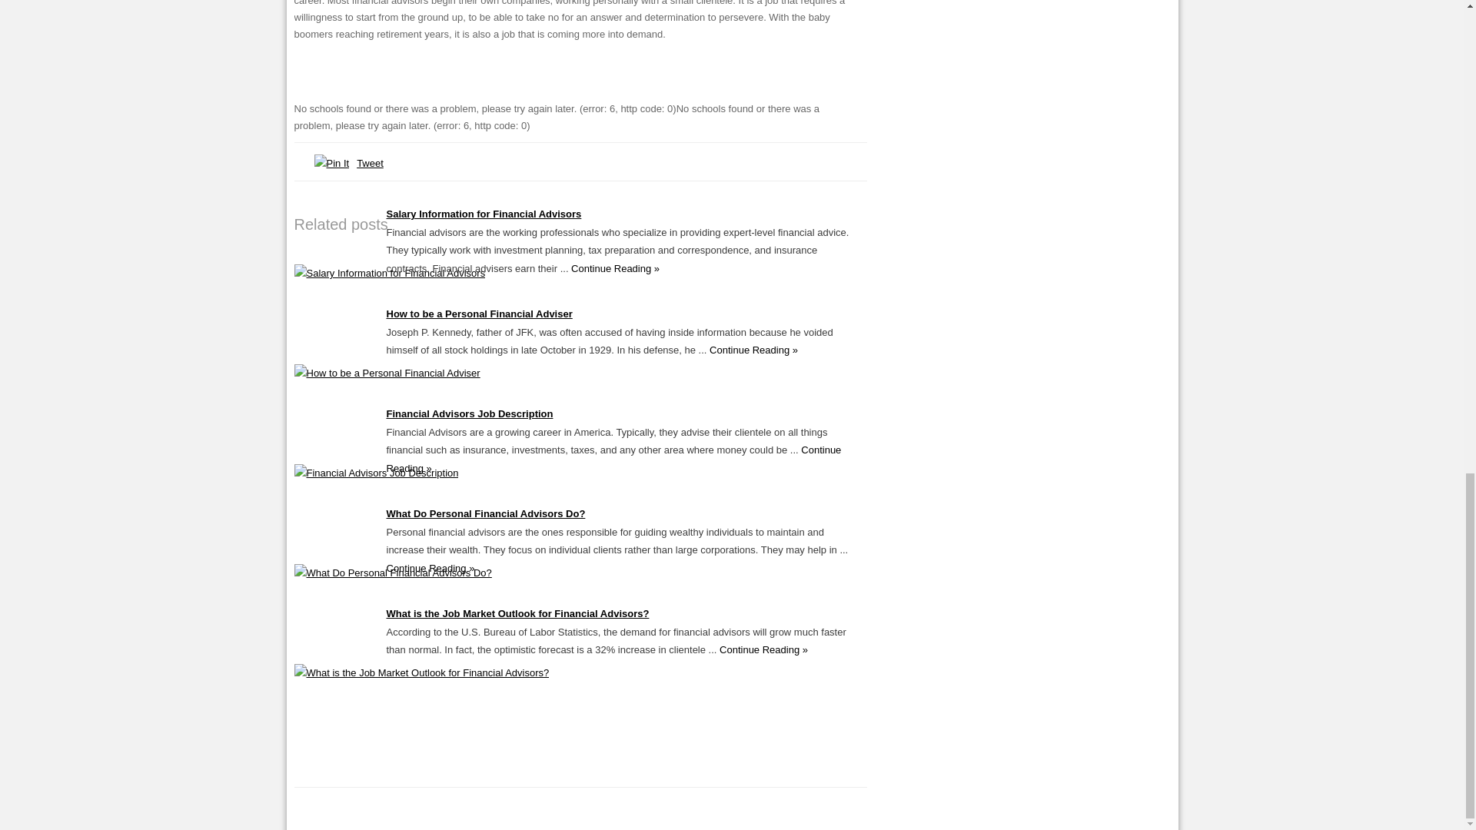 The image size is (1476, 830). I want to click on How to be a Personal Financial Adviser, so click(478, 314).